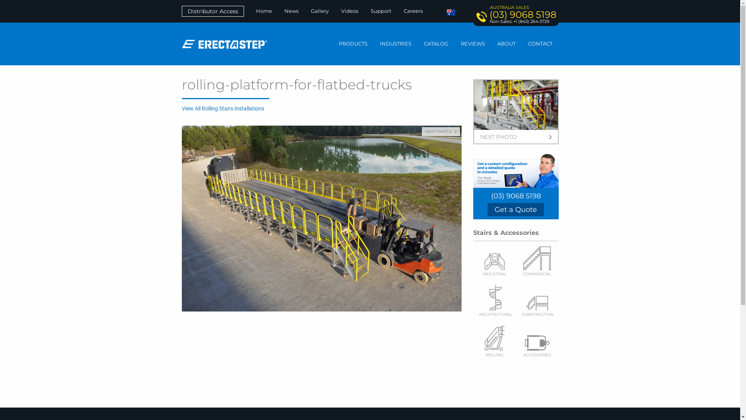 The height and width of the screenshot is (420, 746). I want to click on Videos, so click(350, 11).